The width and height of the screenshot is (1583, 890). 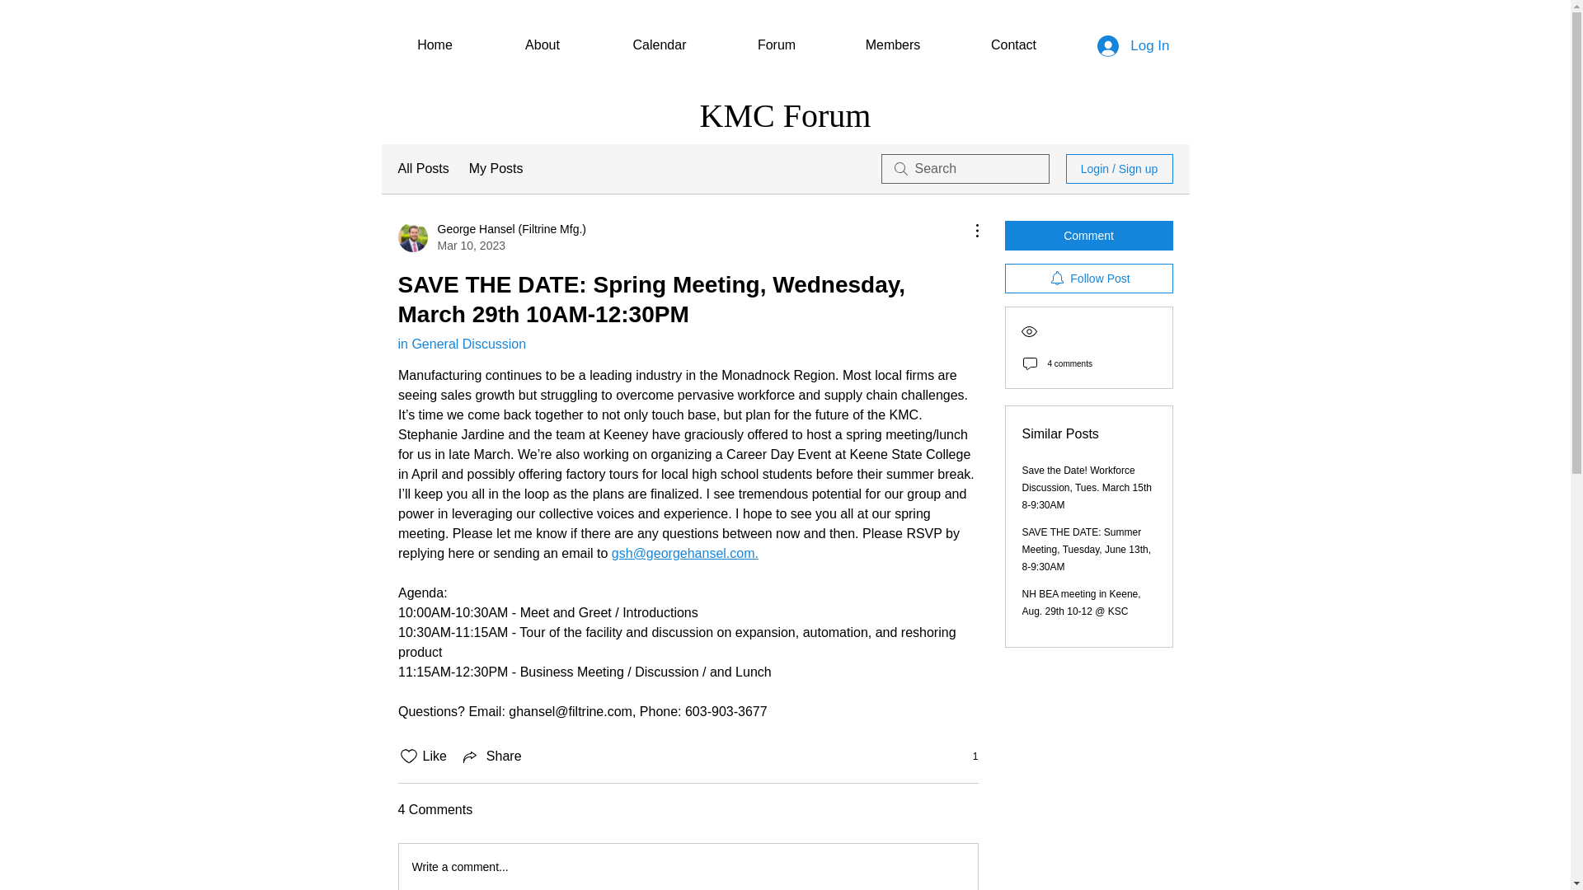 What do you see at coordinates (1088, 235) in the screenshot?
I see `Comment` at bounding box center [1088, 235].